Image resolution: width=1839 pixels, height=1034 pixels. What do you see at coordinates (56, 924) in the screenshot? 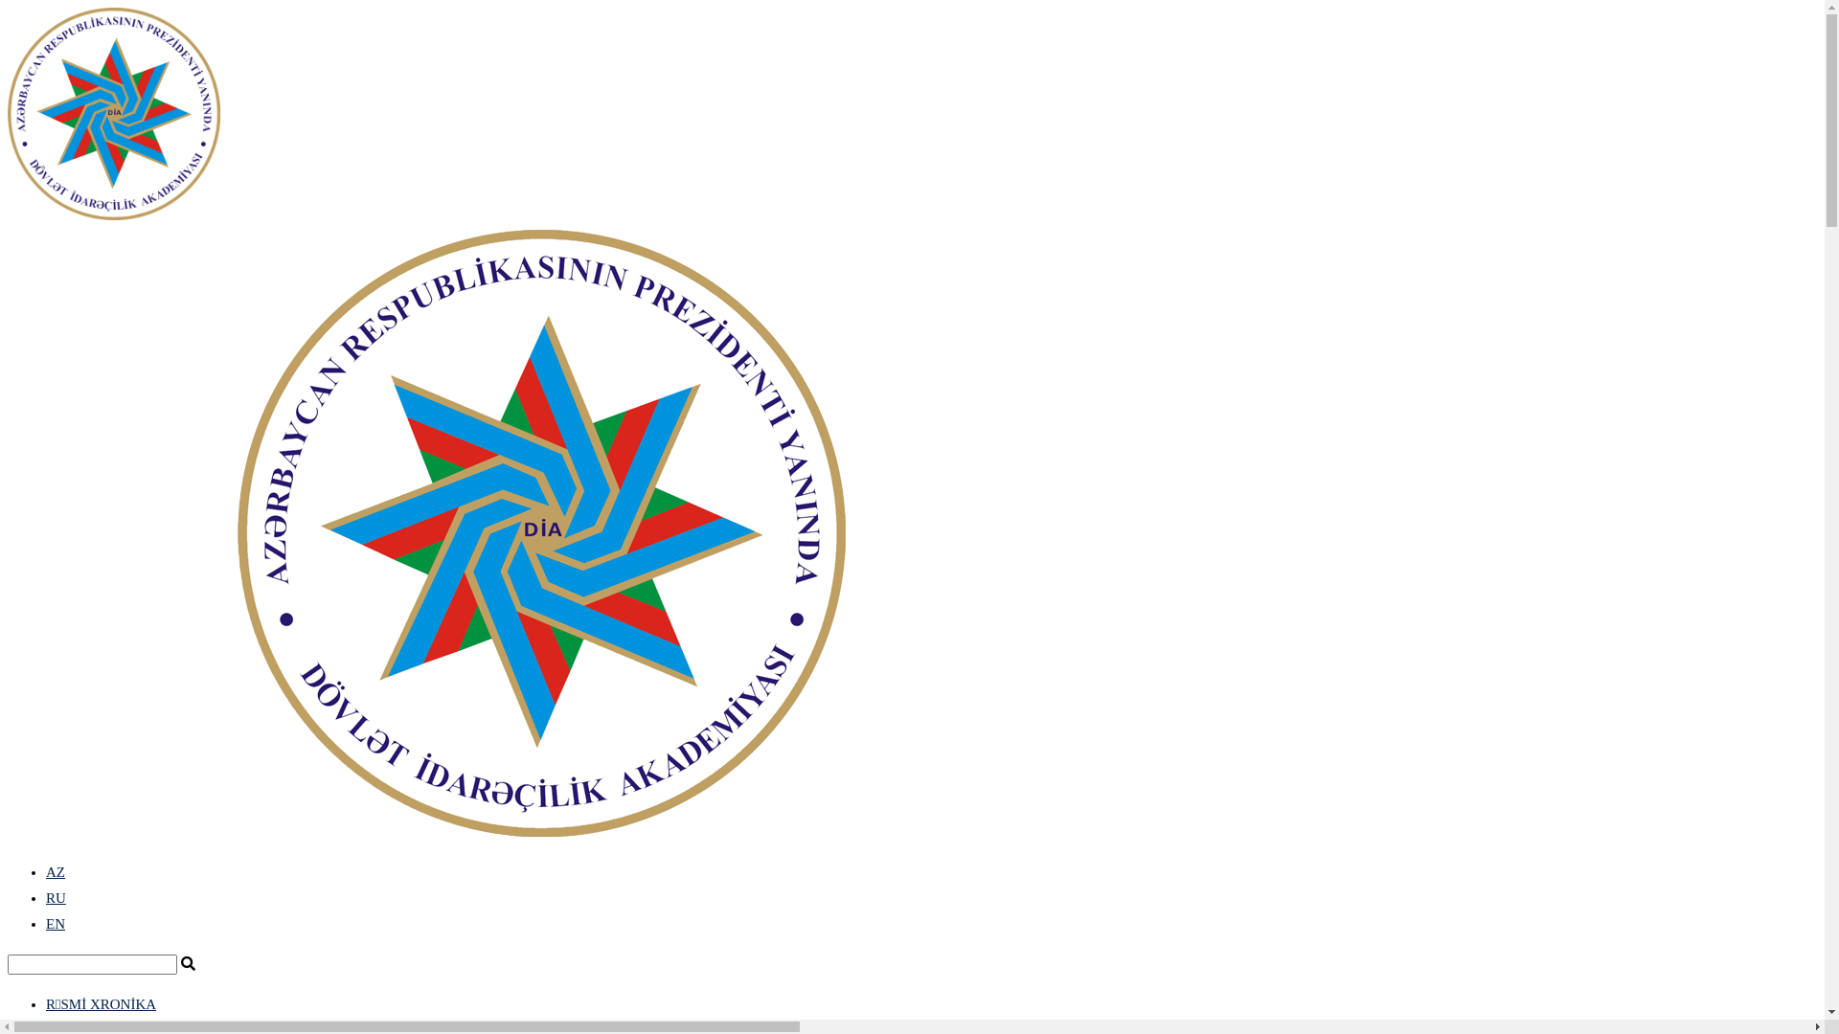
I see `EN` at bounding box center [56, 924].